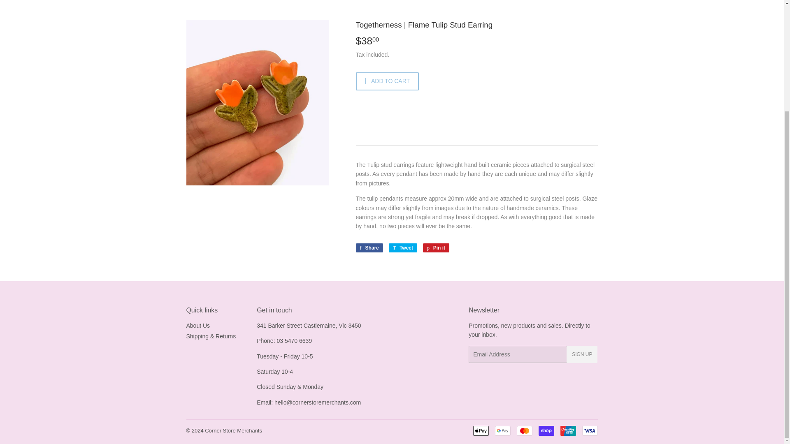  What do you see at coordinates (568, 430) in the screenshot?
I see `ADD TO CART` at bounding box center [568, 430].